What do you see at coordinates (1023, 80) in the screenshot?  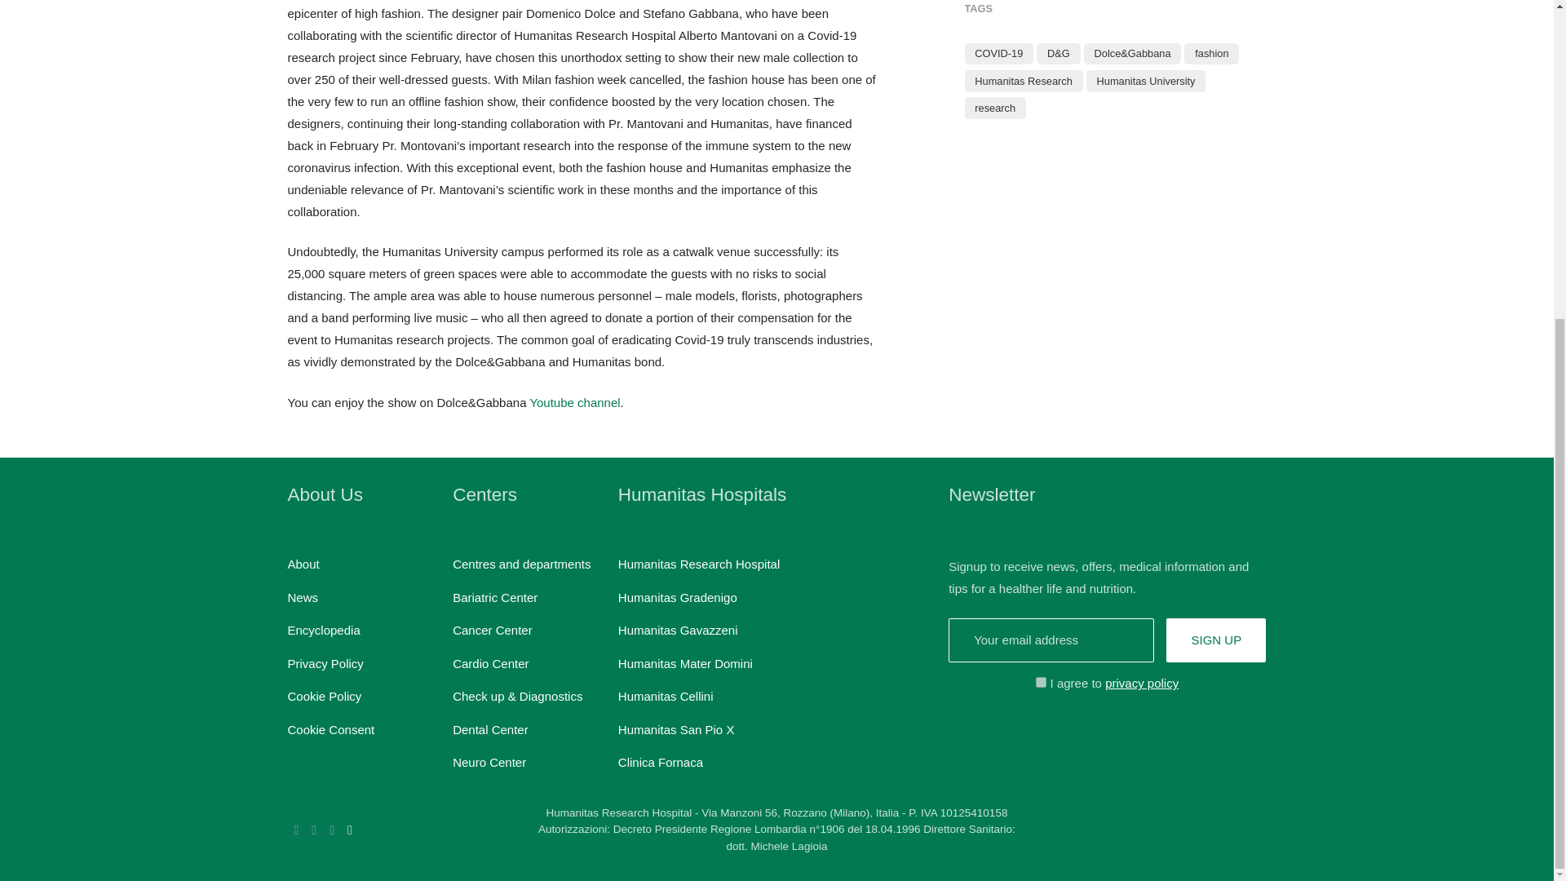 I see `Humanitas Research` at bounding box center [1023, 80].